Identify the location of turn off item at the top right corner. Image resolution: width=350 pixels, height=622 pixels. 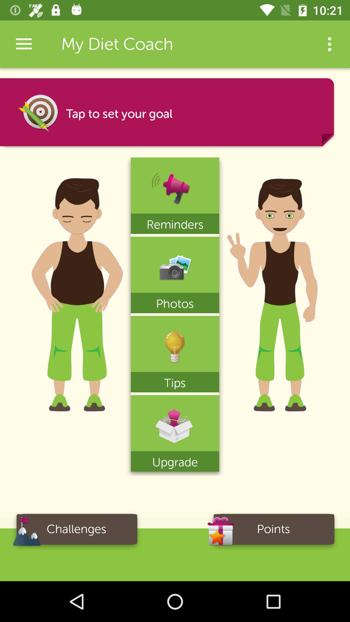
(329, 44).